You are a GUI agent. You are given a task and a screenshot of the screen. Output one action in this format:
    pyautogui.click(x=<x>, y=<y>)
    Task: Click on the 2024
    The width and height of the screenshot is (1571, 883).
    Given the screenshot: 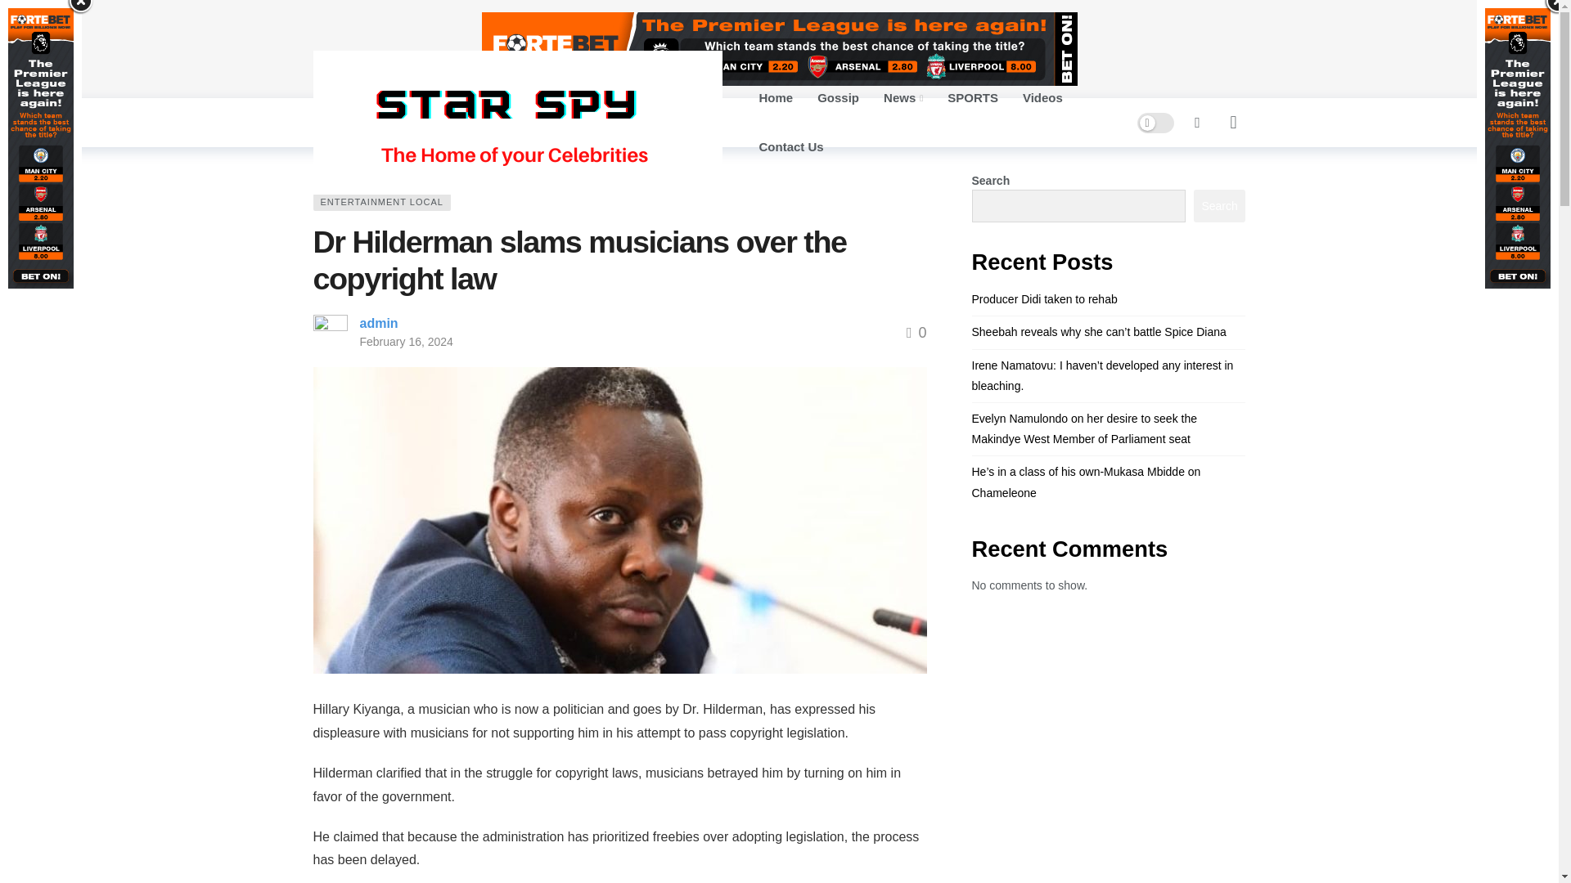 What is the action you would take?
    pyautogui.click(x=368, y=168)
    